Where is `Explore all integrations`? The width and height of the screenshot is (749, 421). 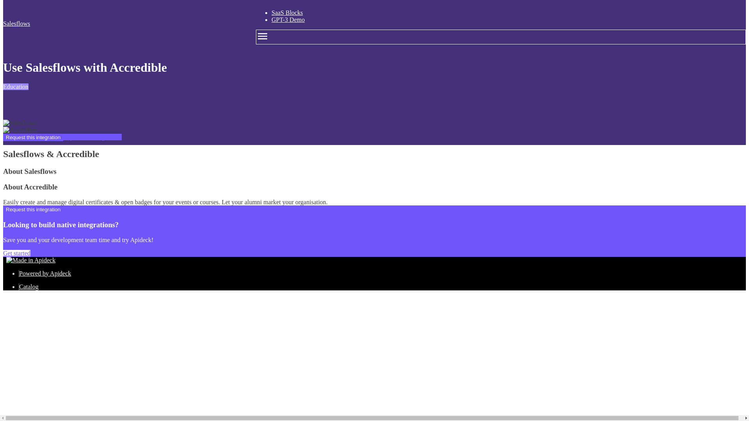 Explore all integrations is located at coordinates (92, 137).